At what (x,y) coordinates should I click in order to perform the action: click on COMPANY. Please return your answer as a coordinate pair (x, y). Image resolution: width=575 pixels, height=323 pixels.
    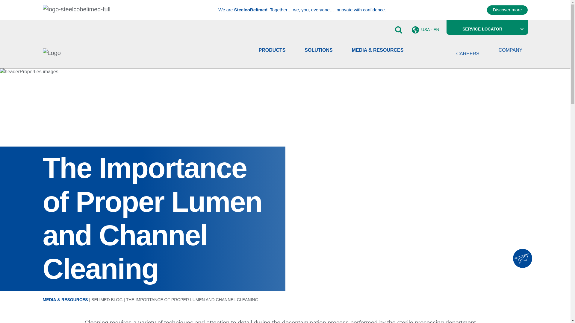
    Looking at the image, I should click on (510, 50).